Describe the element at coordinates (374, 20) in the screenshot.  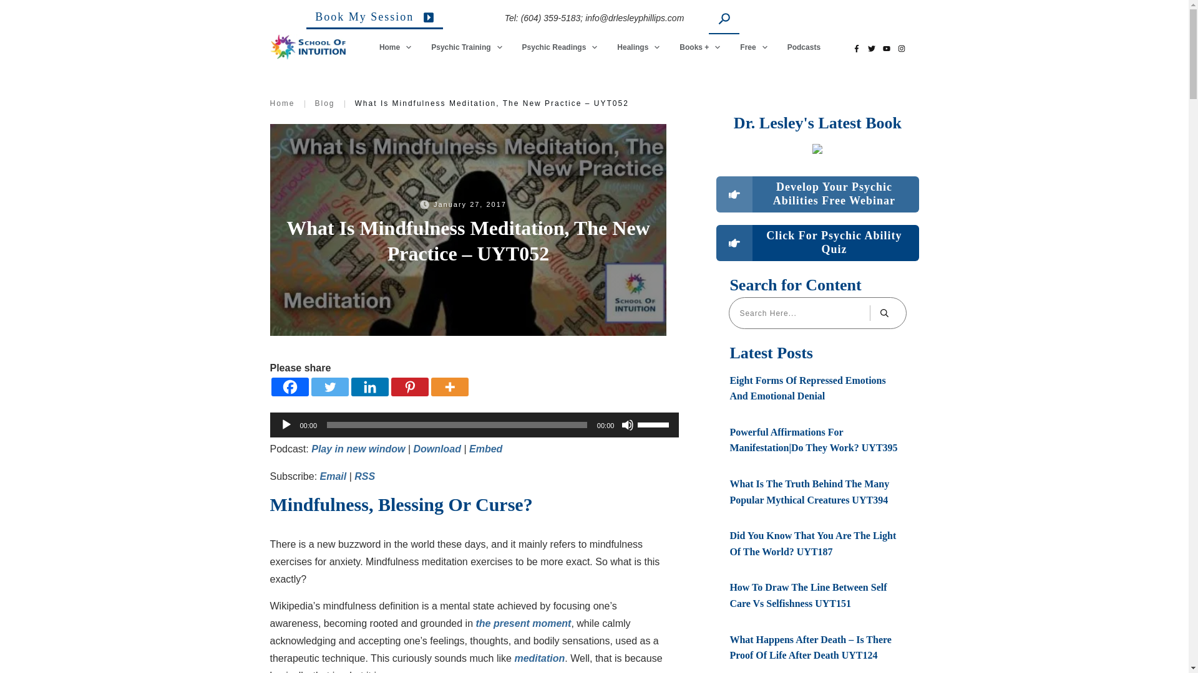
I see `Book My Session` at that location.